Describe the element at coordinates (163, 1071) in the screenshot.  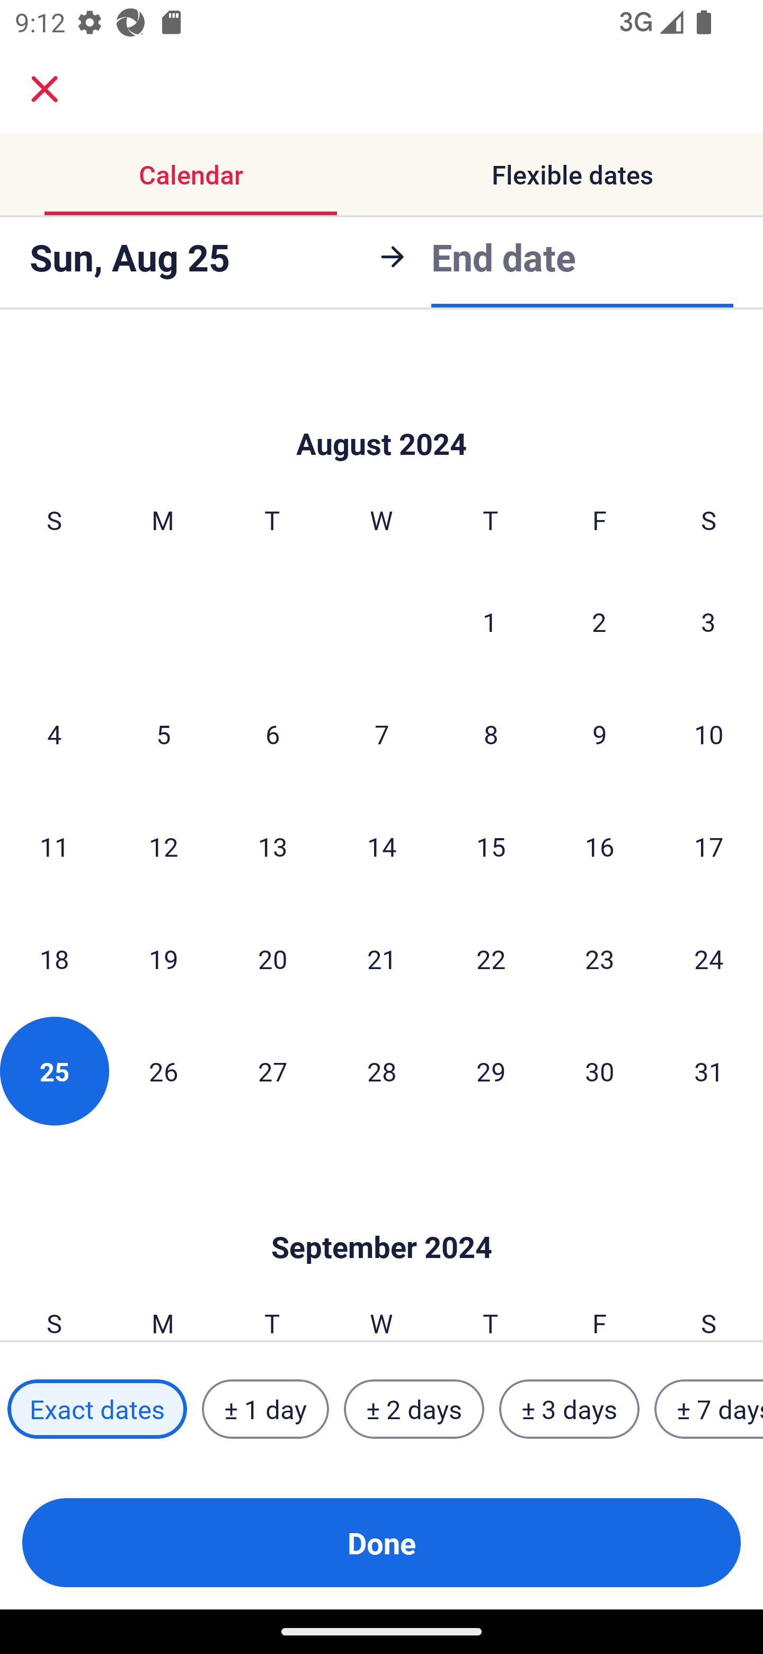
I see `26 Monday, August 26, 2024` at that location.